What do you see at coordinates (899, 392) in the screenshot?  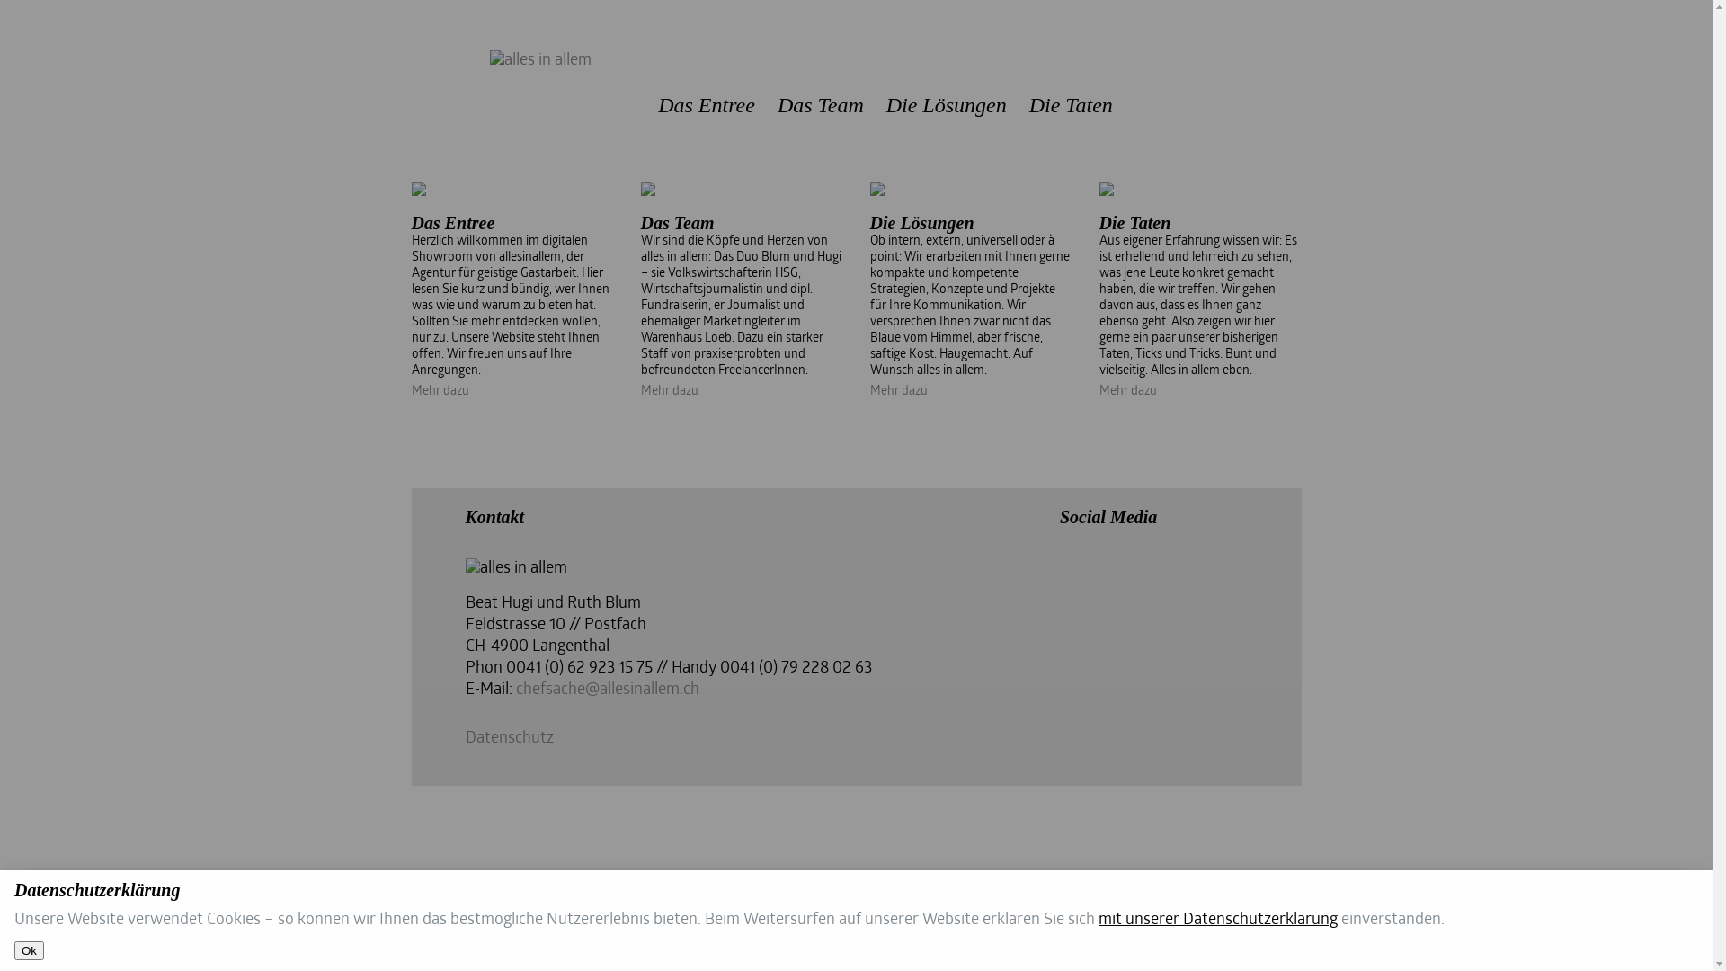 I see `Mehr dazu` at bounding box center [899, 392].